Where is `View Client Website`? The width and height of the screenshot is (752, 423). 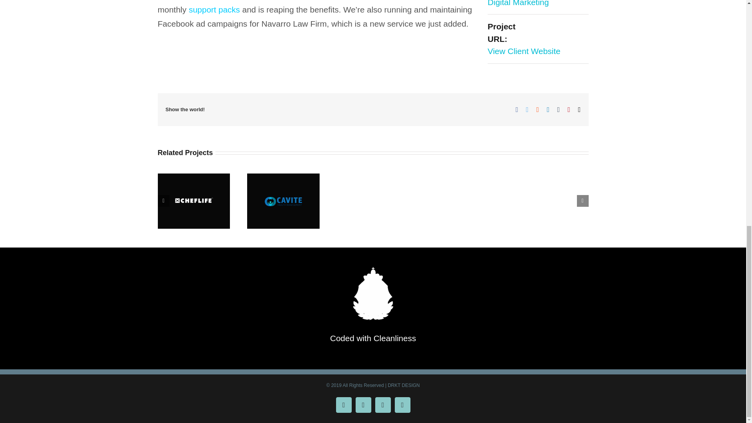
View Client Website is located at coordinates (524, 51).